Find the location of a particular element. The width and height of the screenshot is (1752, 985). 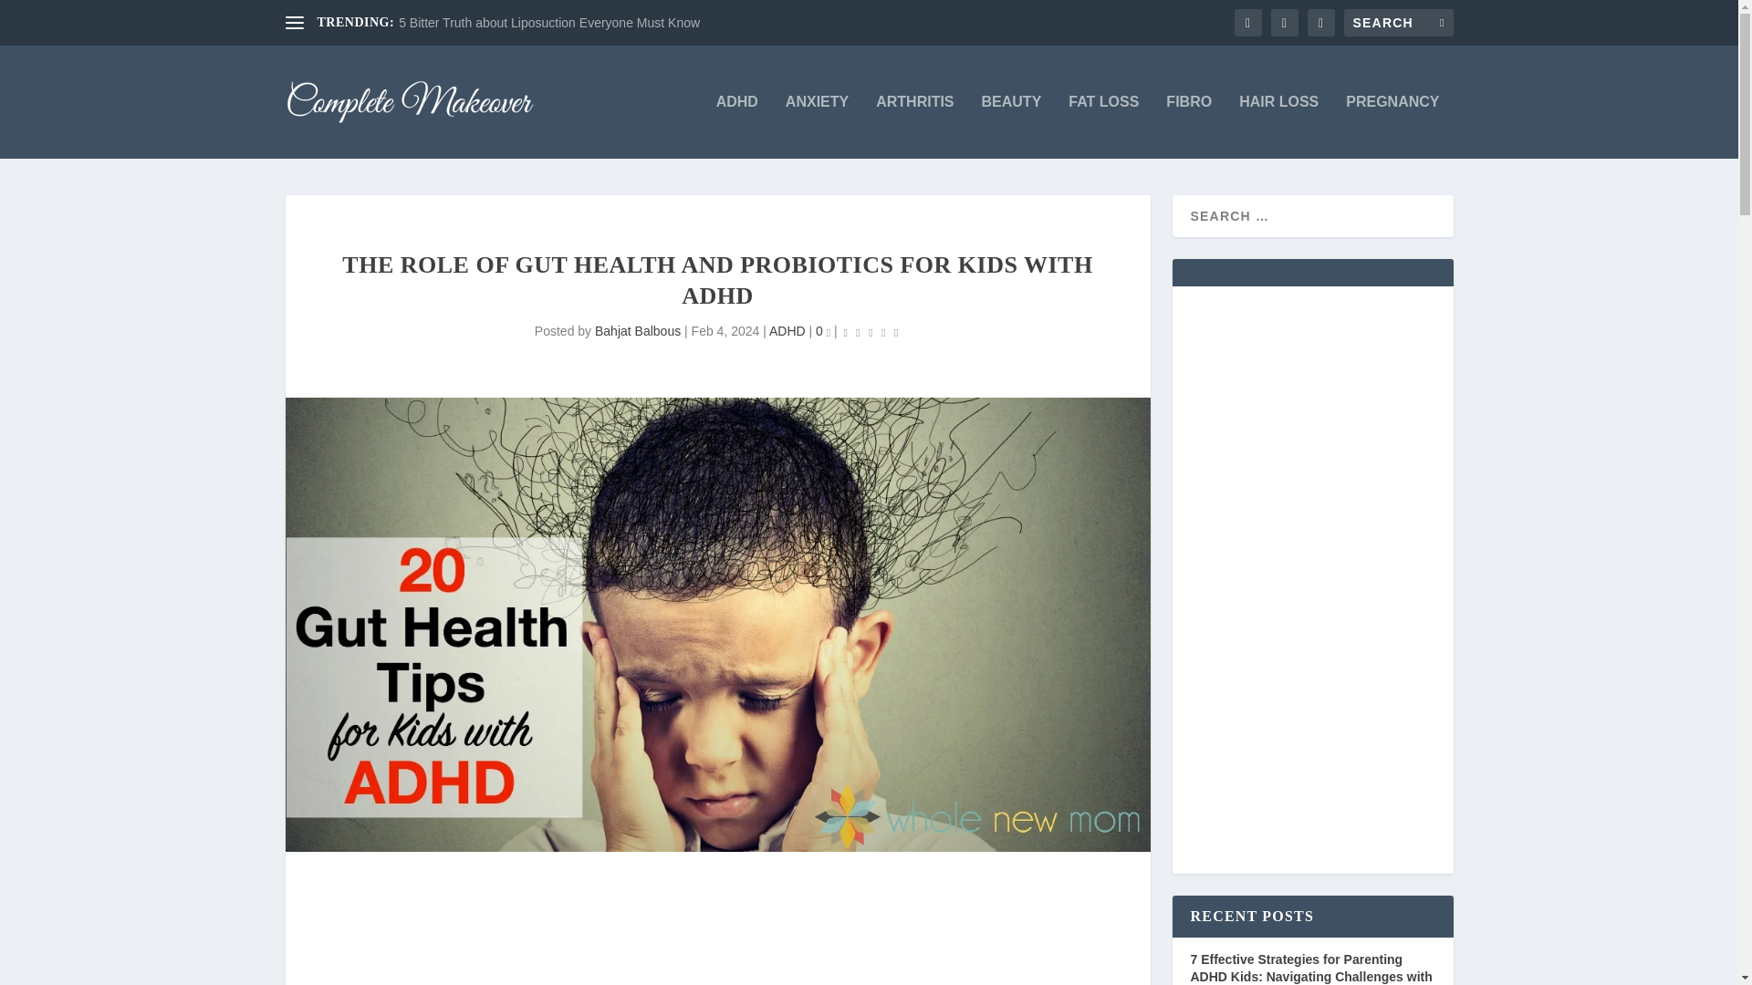

HAIR LOSS is located at coordinates (1278, 126).